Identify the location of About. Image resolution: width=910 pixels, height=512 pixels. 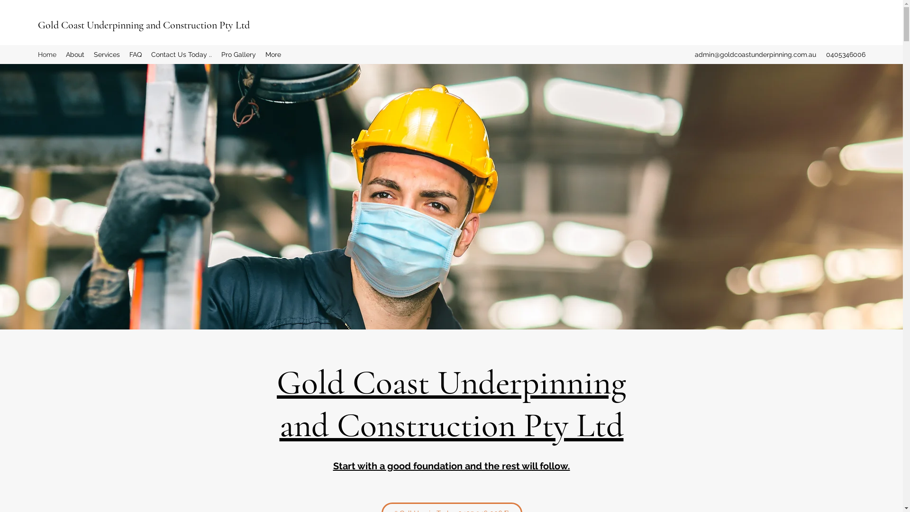
(75, 55).